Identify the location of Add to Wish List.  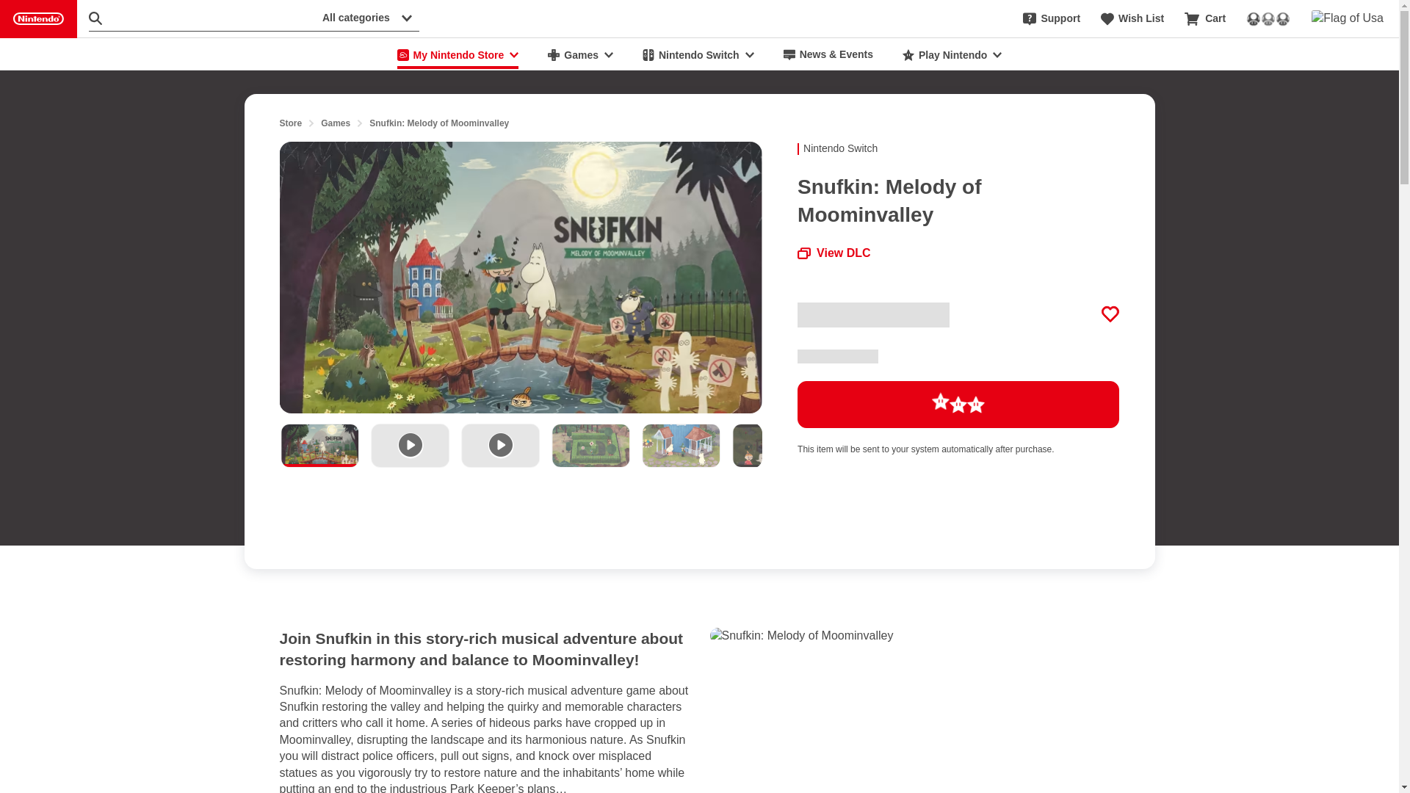
(1110, 314).